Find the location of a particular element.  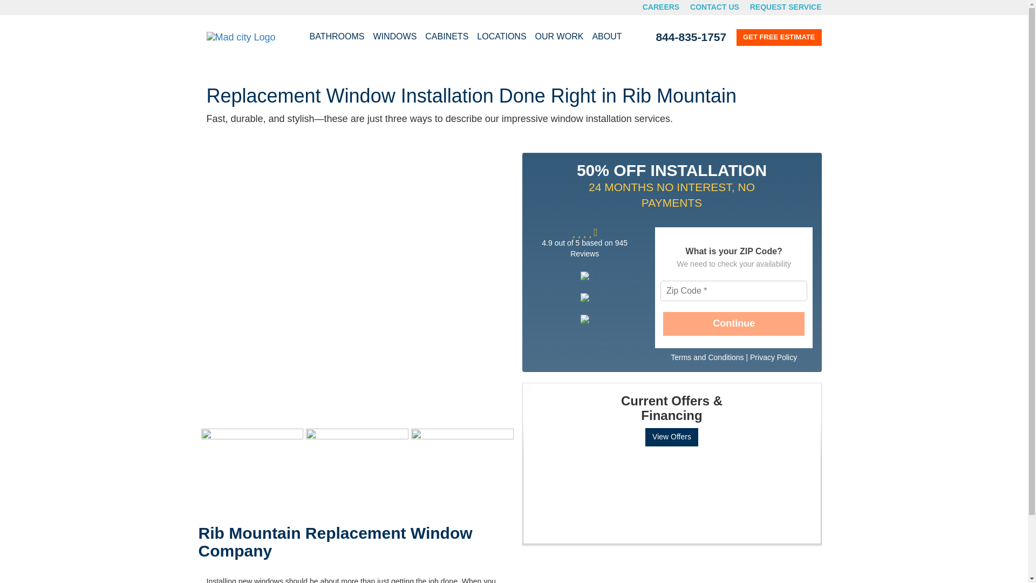

WINDOWS is located at coordinates (394, 37).